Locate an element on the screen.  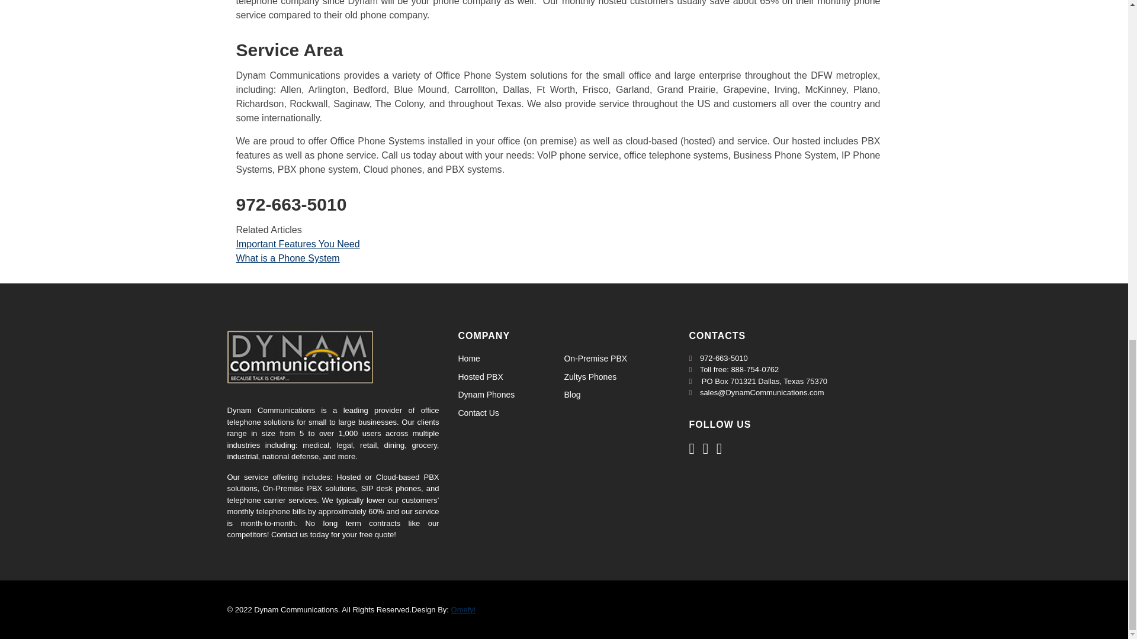
Hosted PBX is located at coordinates (481, 376).